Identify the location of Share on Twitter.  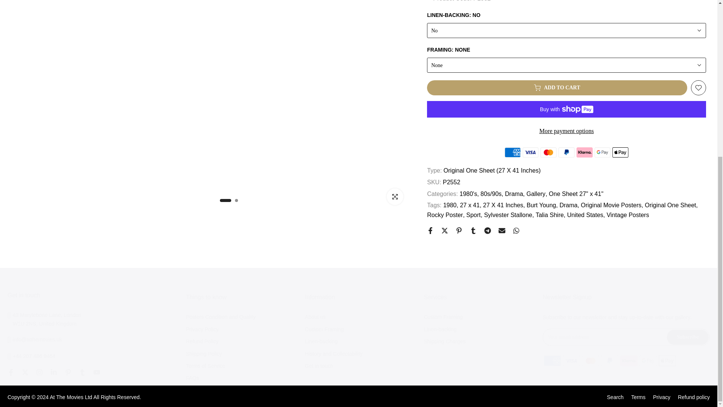
(444, 231).